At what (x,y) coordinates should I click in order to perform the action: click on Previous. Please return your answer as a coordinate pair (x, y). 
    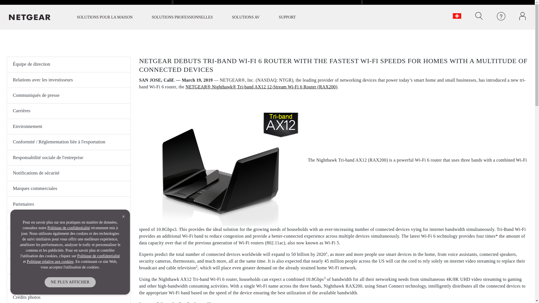
    Looking at the image, I should click on (172, 3).